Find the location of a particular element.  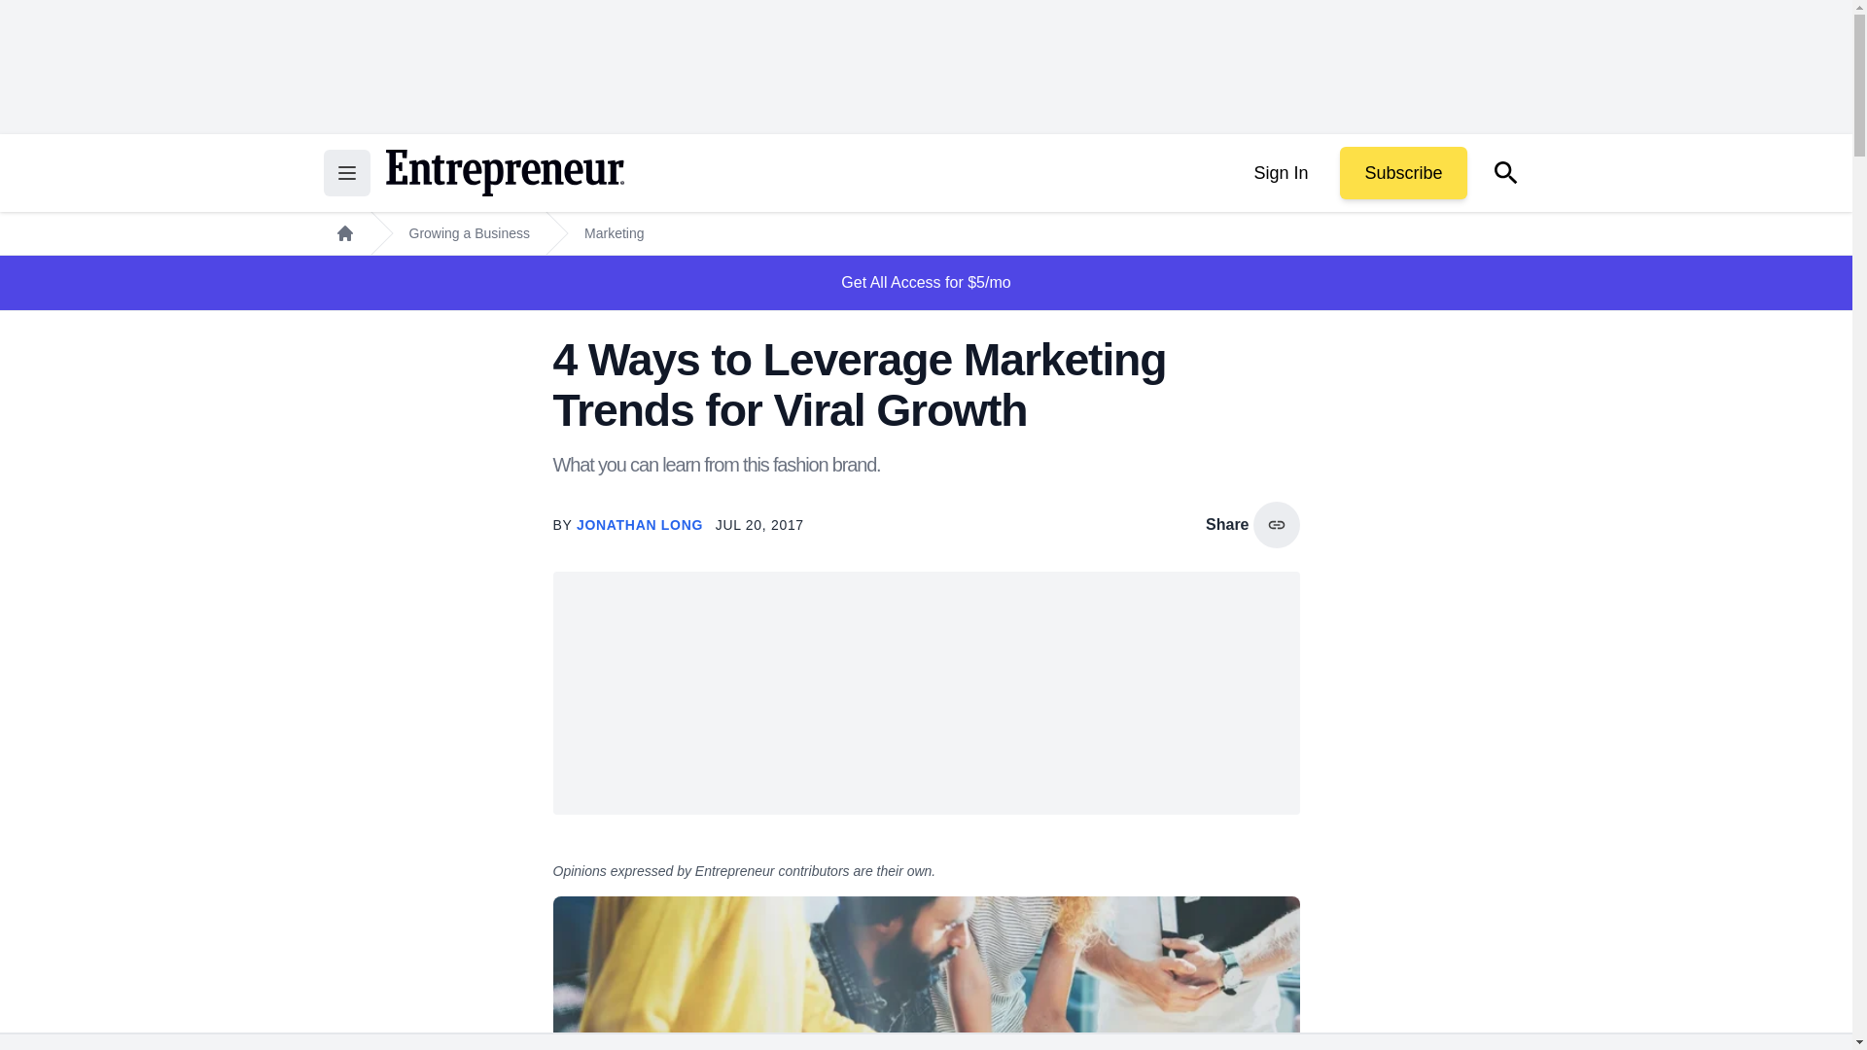

copy is located at coordinates (1276, 525).